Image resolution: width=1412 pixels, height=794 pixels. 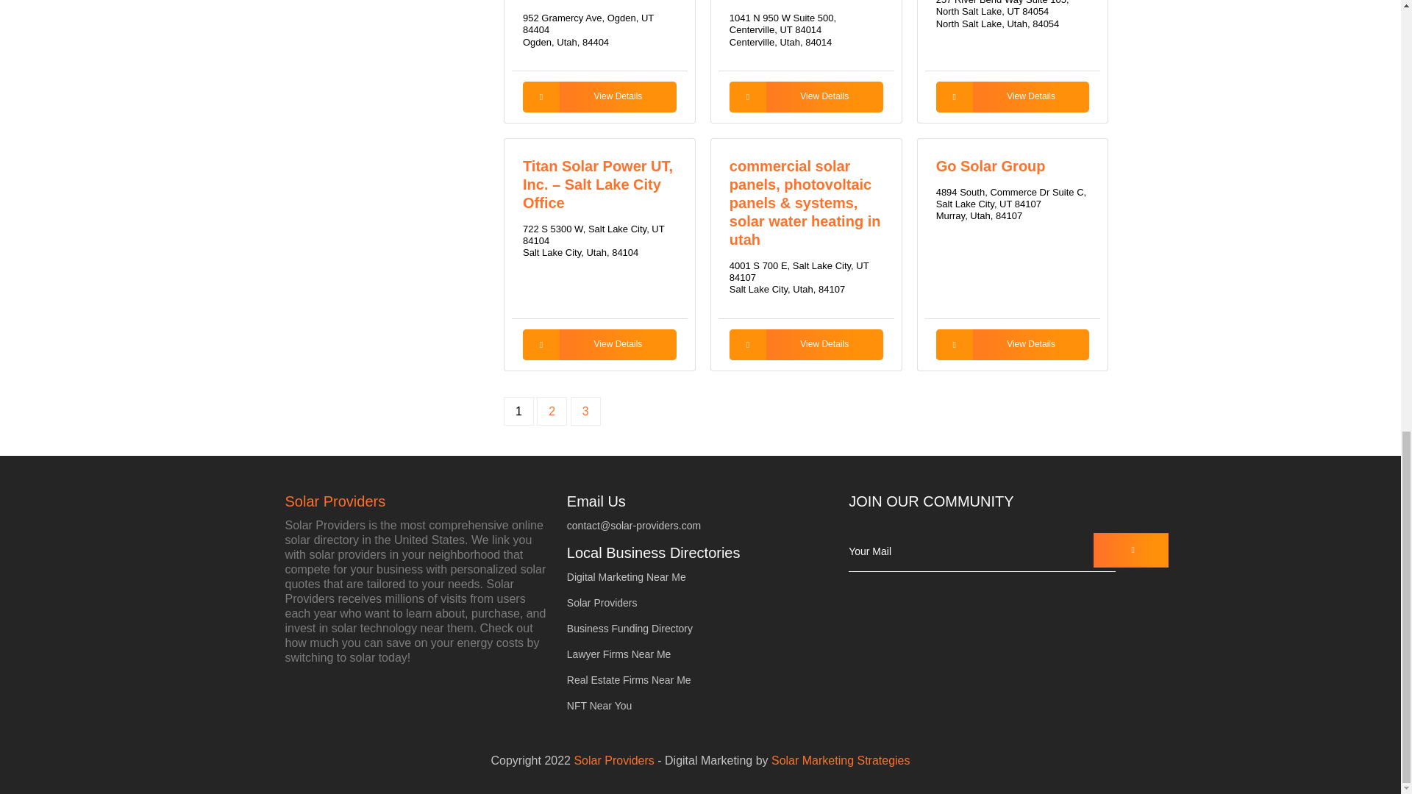 What do you see at coordinates (630, 627) in the screenshot?
I see `Business Funding Directory` at bounding box center [630, 627].